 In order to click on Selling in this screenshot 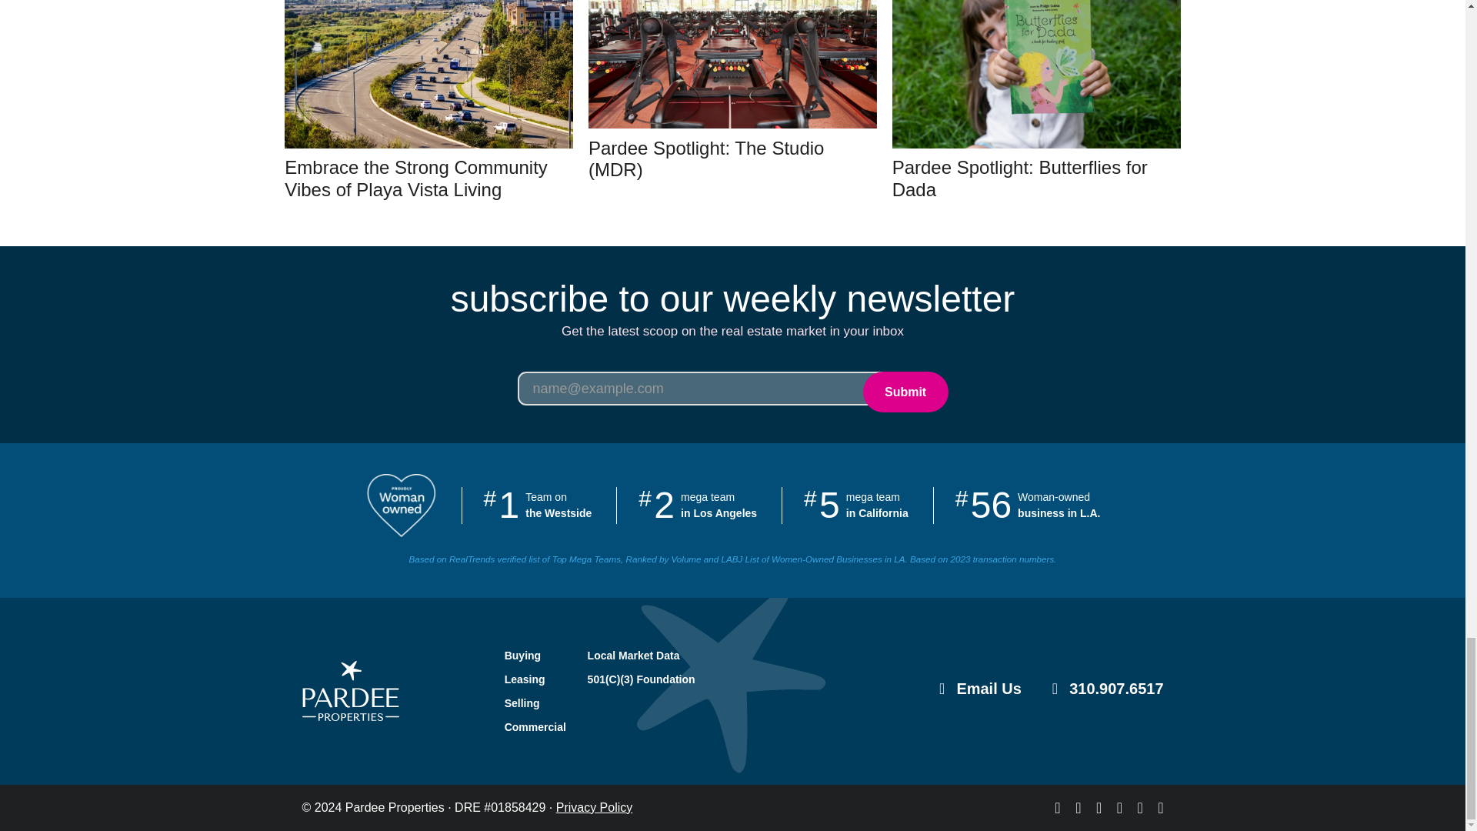, I will do `click(525, 703)`.